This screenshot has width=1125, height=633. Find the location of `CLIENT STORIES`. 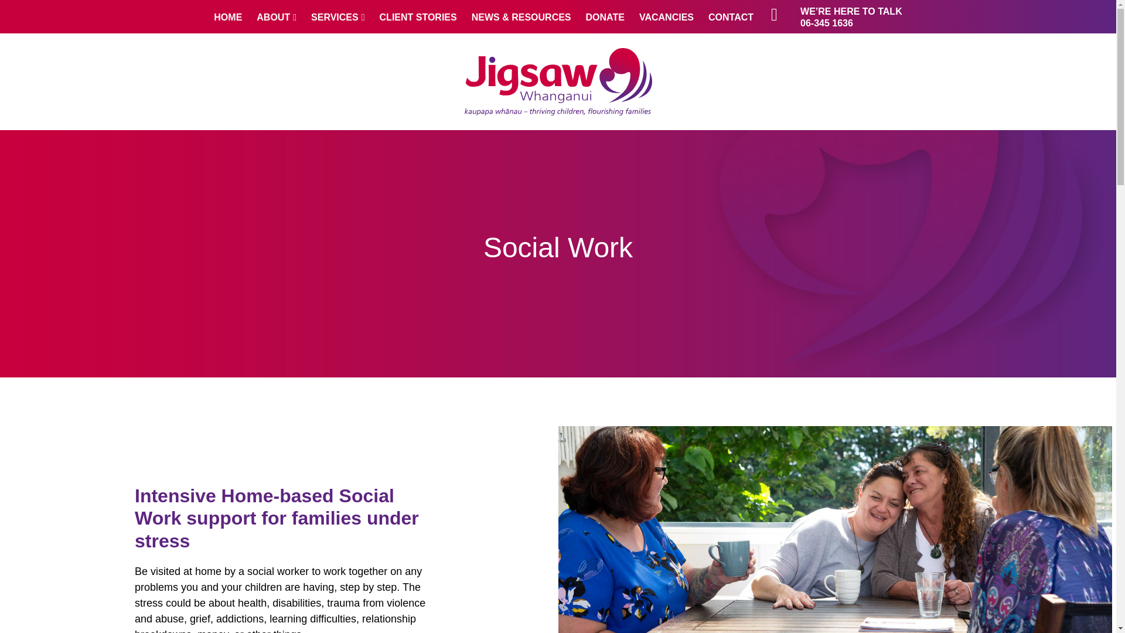

CLIENT STORIES is located at coordinates (418, 16).